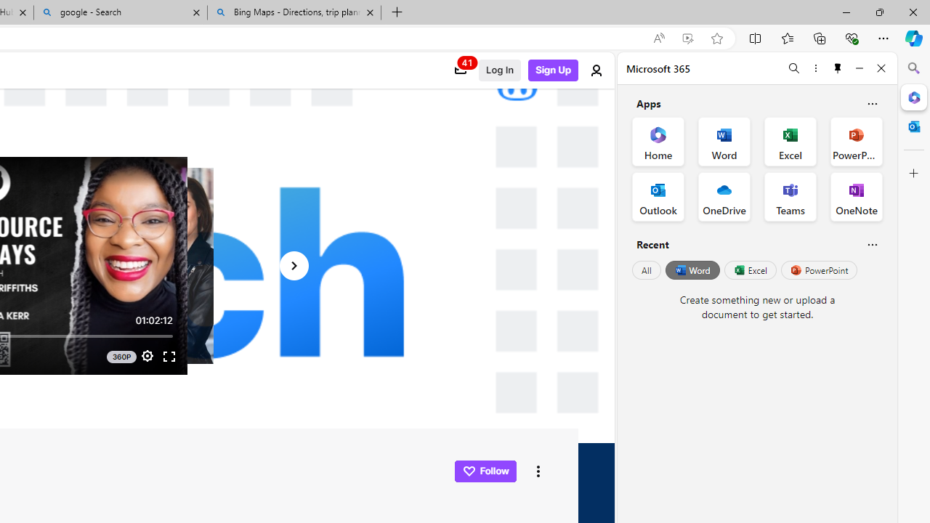  I want to click on OneDrive Office App, so click(724, 196).